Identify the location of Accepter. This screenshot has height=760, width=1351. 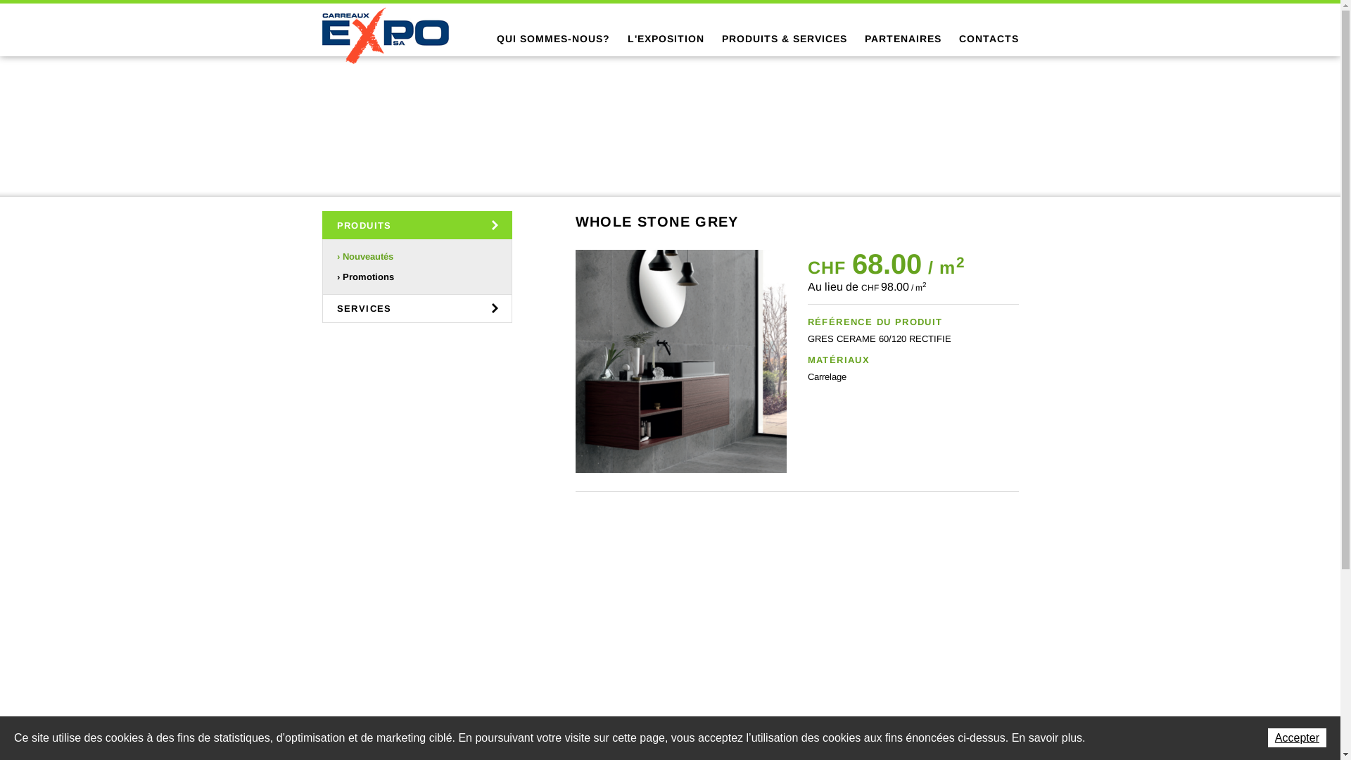
(1298, 737).